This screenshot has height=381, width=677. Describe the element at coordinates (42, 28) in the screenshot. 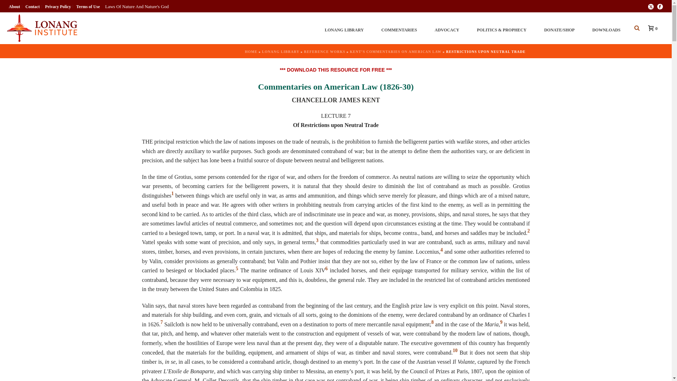

I see `The Laws Of Nature And Natures God` at that location.